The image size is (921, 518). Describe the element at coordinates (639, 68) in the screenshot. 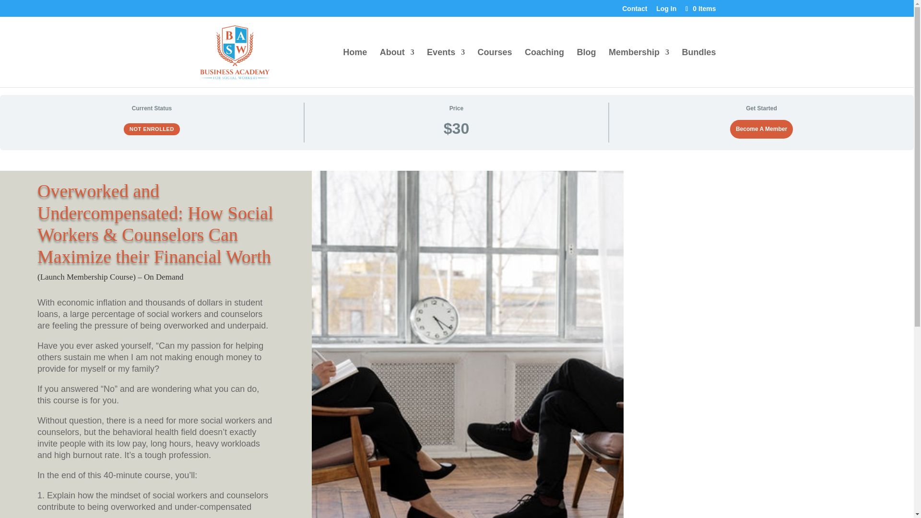

I see `Membership` at that location.